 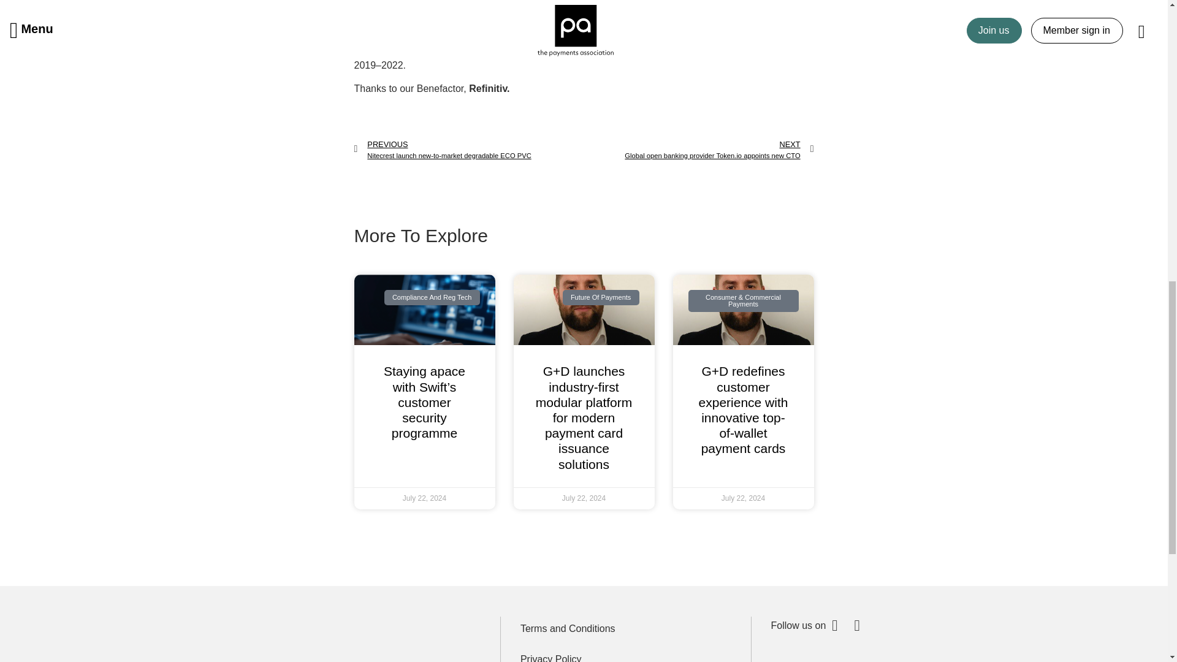 What do you see at coordinates (698, 150) in the screenshot?
I see `Terms and Conditions` at bounding box center [698, 150].